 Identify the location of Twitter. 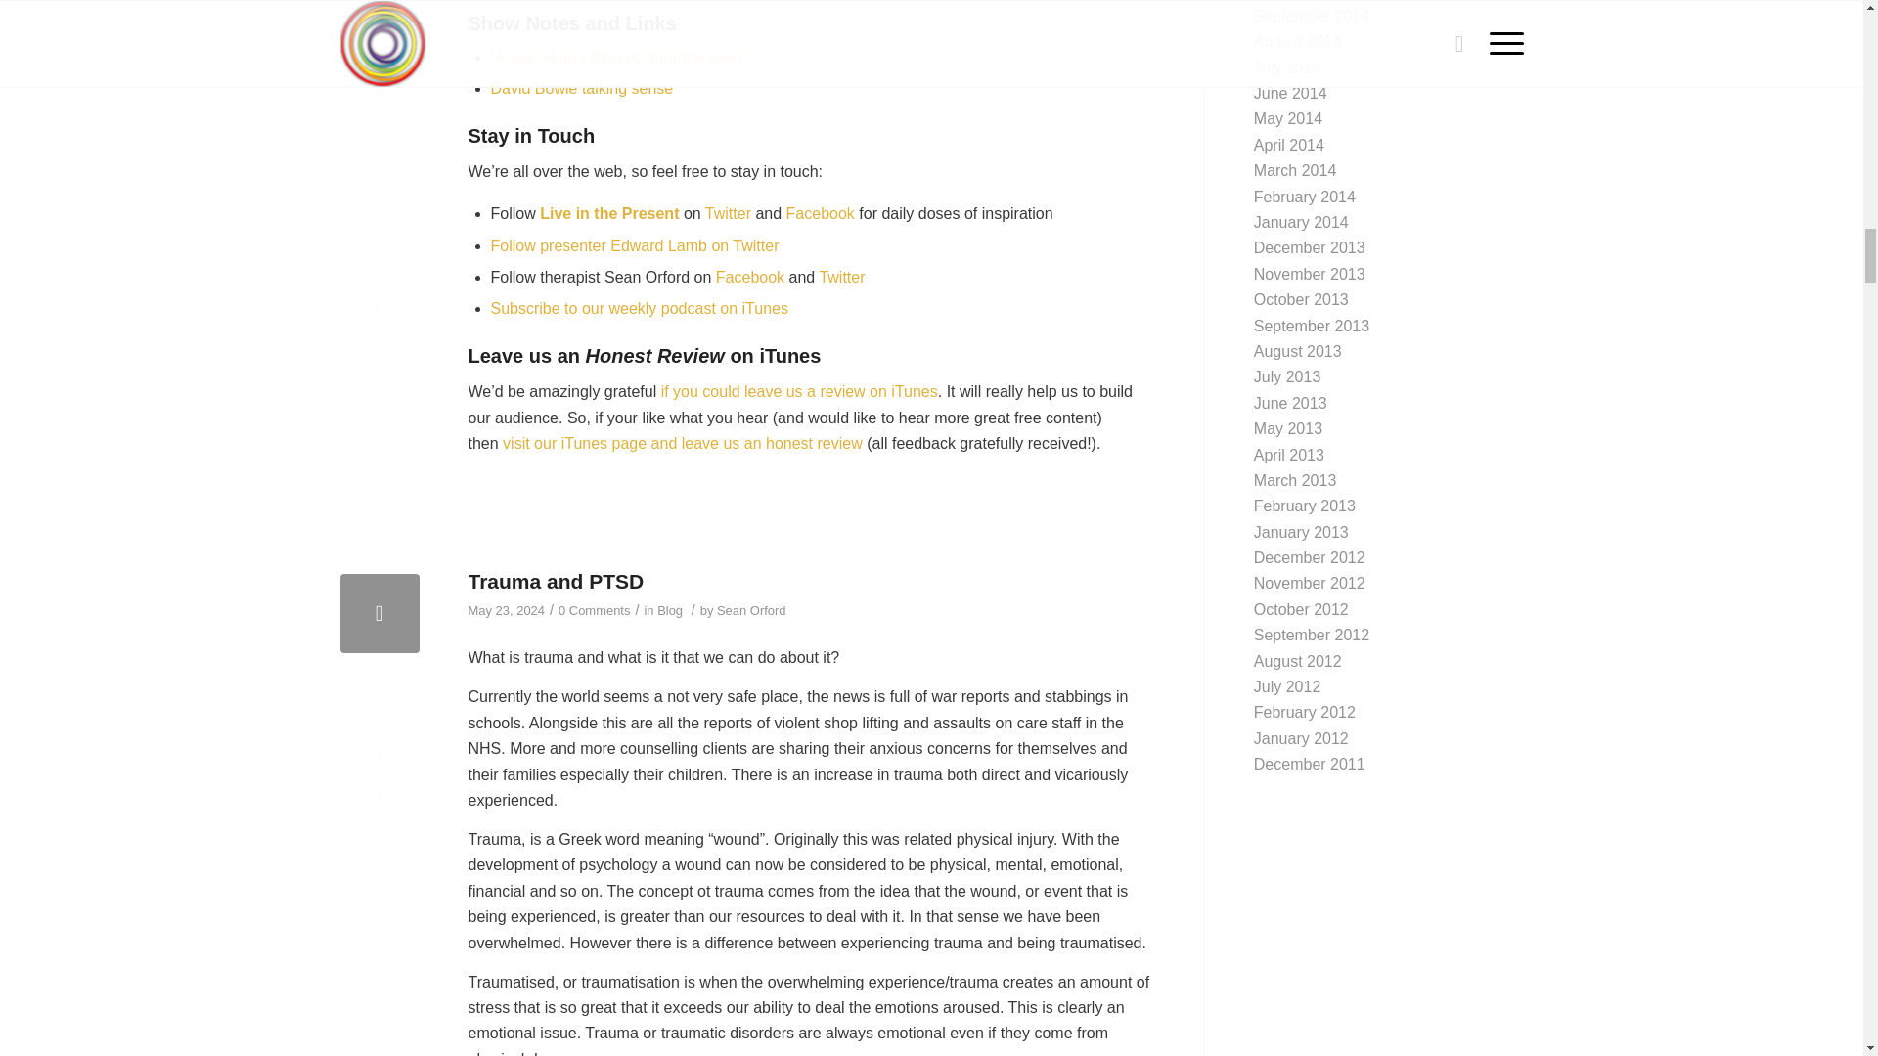
(728, 213).